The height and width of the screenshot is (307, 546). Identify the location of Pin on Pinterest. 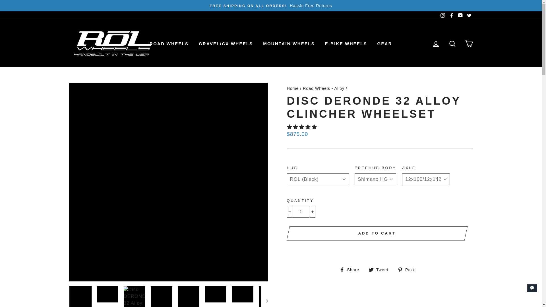
(408, 269).